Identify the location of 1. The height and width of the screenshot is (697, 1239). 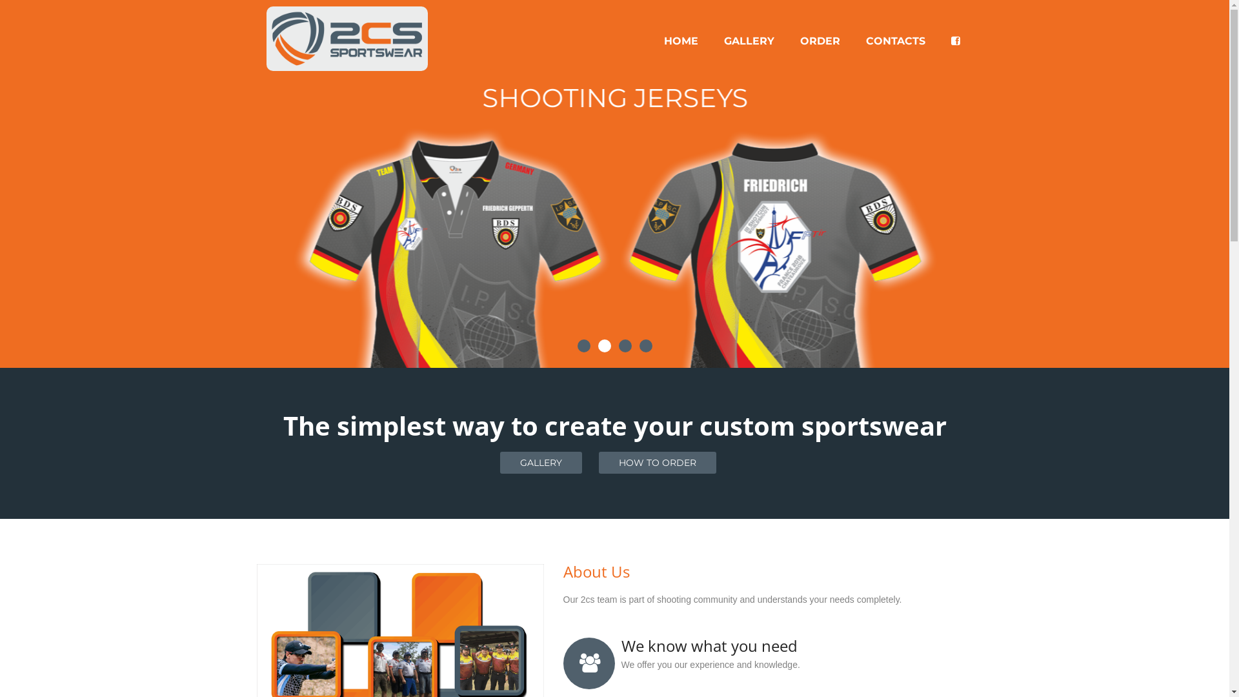
(583, 346).